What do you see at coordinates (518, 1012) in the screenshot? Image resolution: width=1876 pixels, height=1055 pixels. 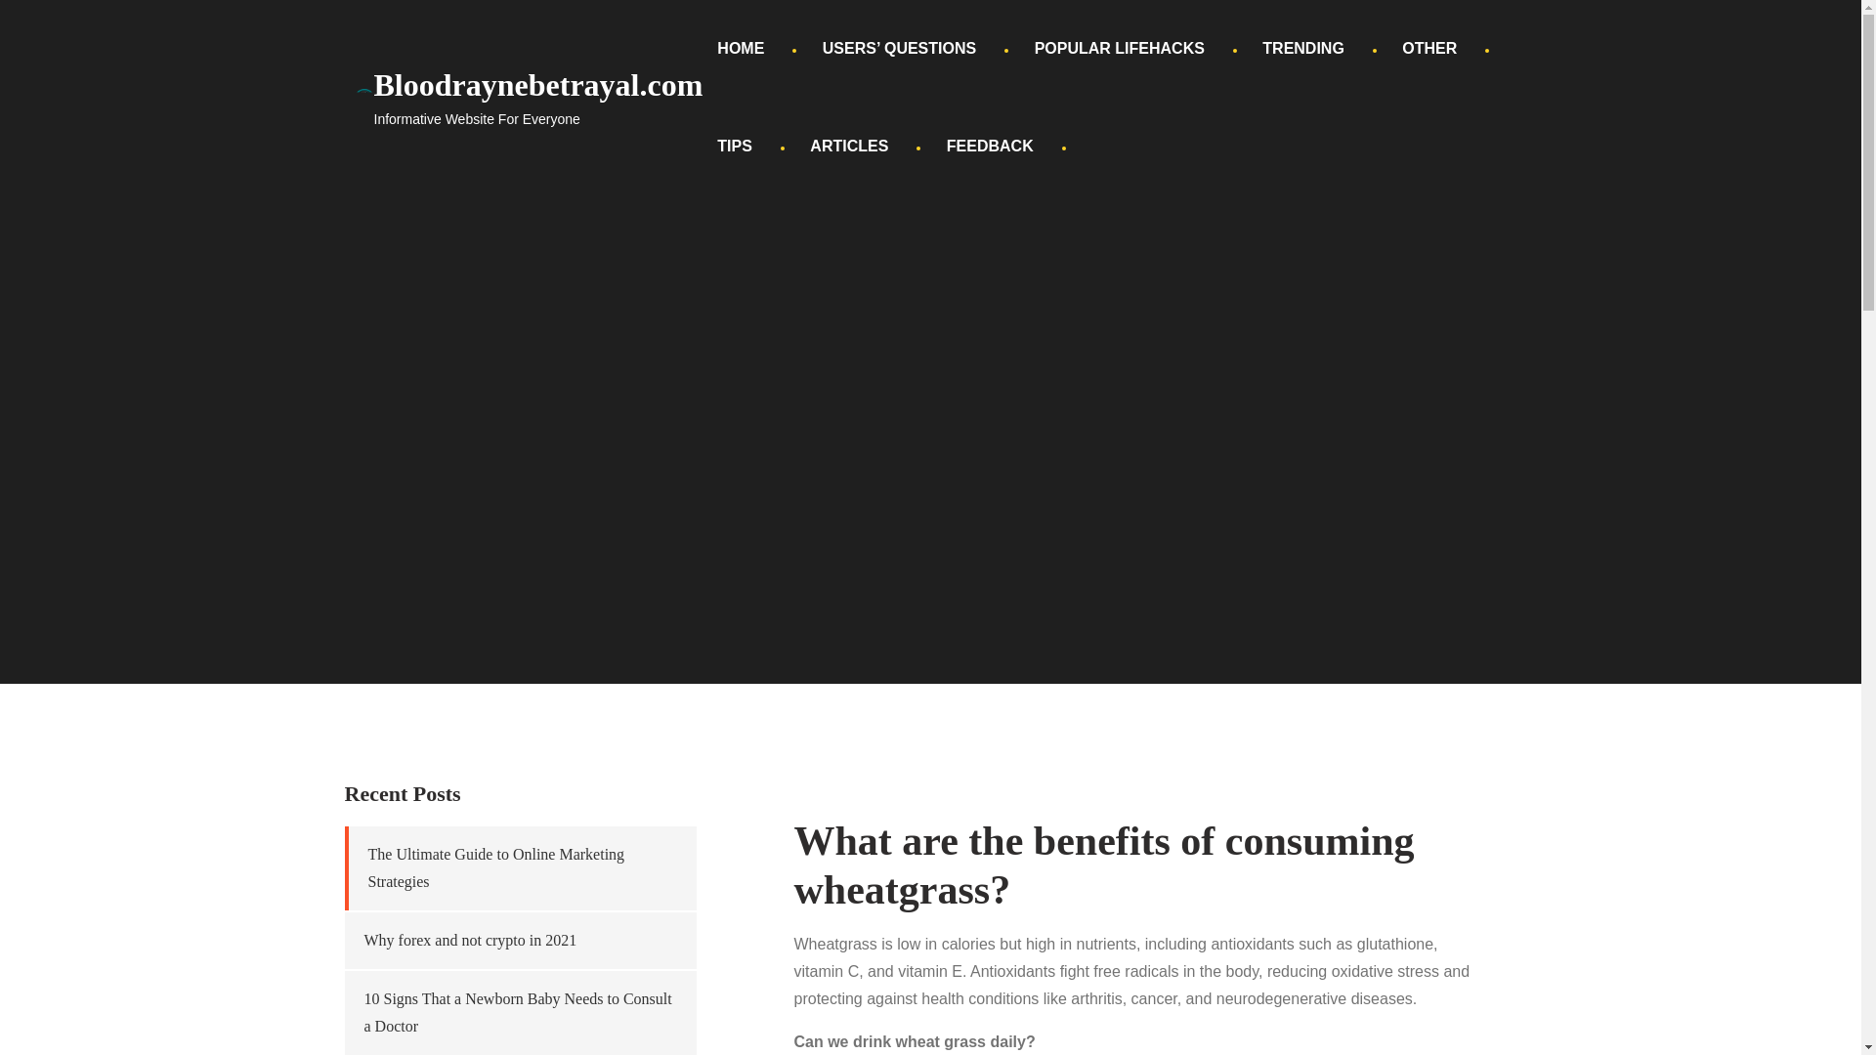 I see `10 Signs That a Newborn Baby Needs to Consult a Doctor` at bounding box center [518, 1012].